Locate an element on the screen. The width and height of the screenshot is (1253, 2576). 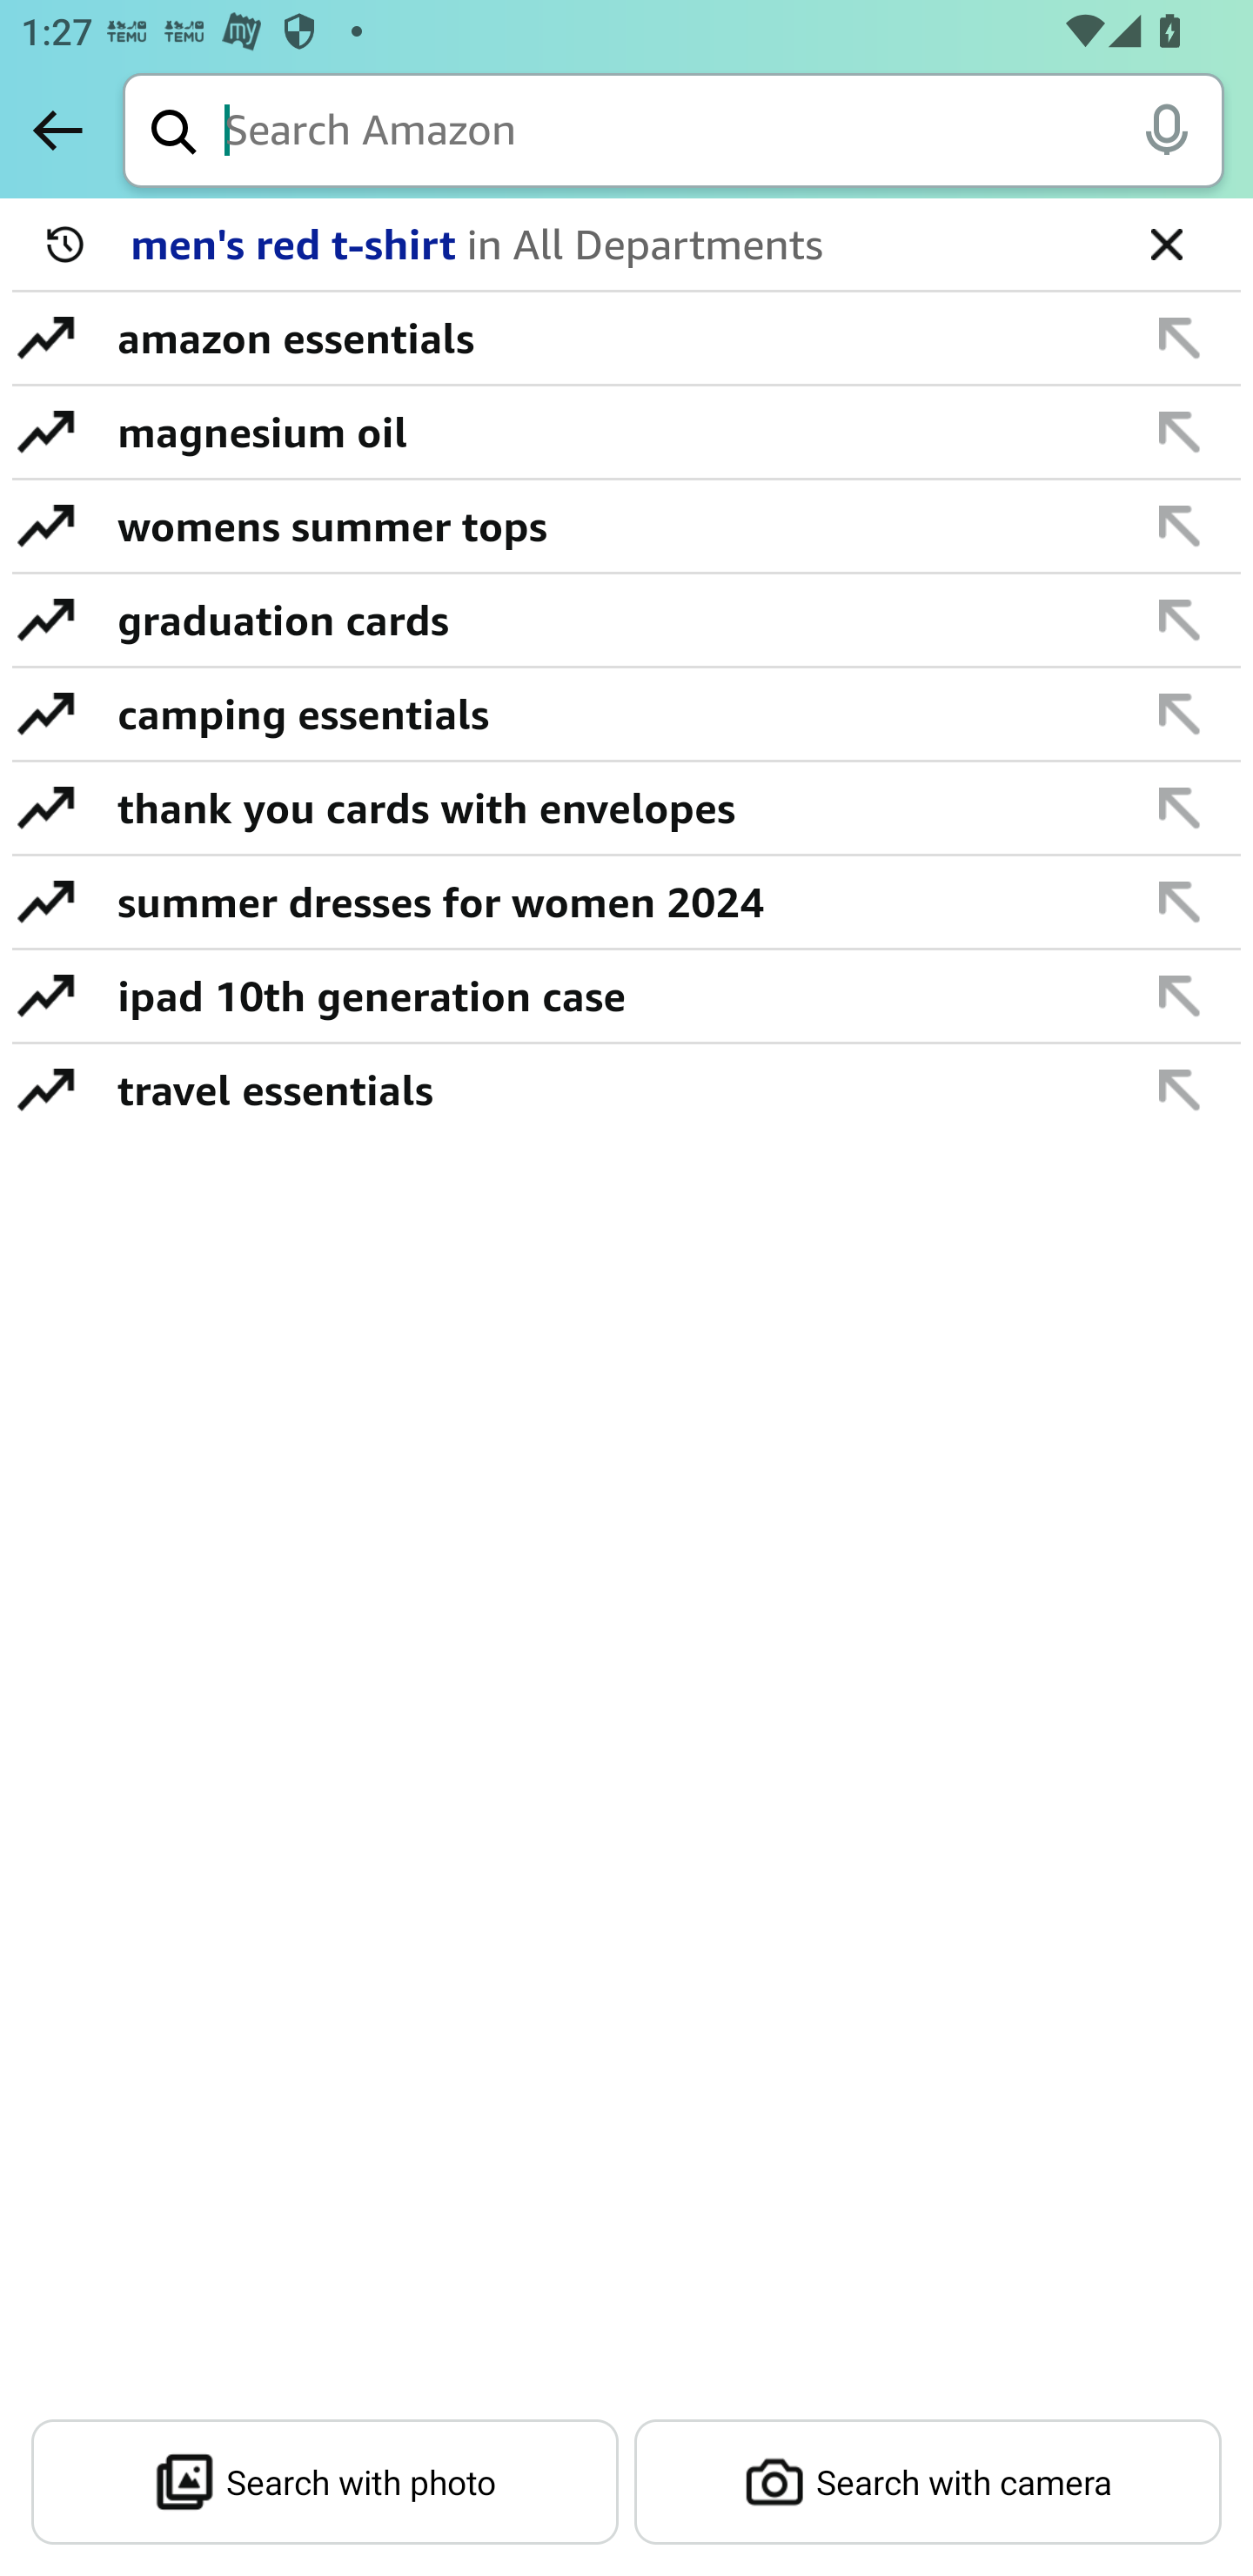
magnesium oil append suggestion is located at coordinates (626, 433).